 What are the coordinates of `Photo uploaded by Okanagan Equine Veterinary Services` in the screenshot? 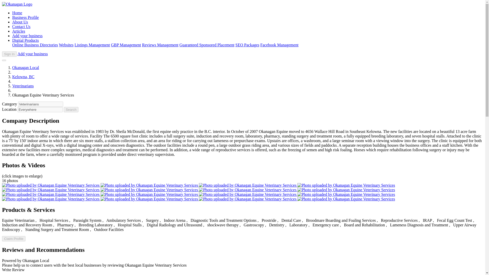 It's located at (51, 199).